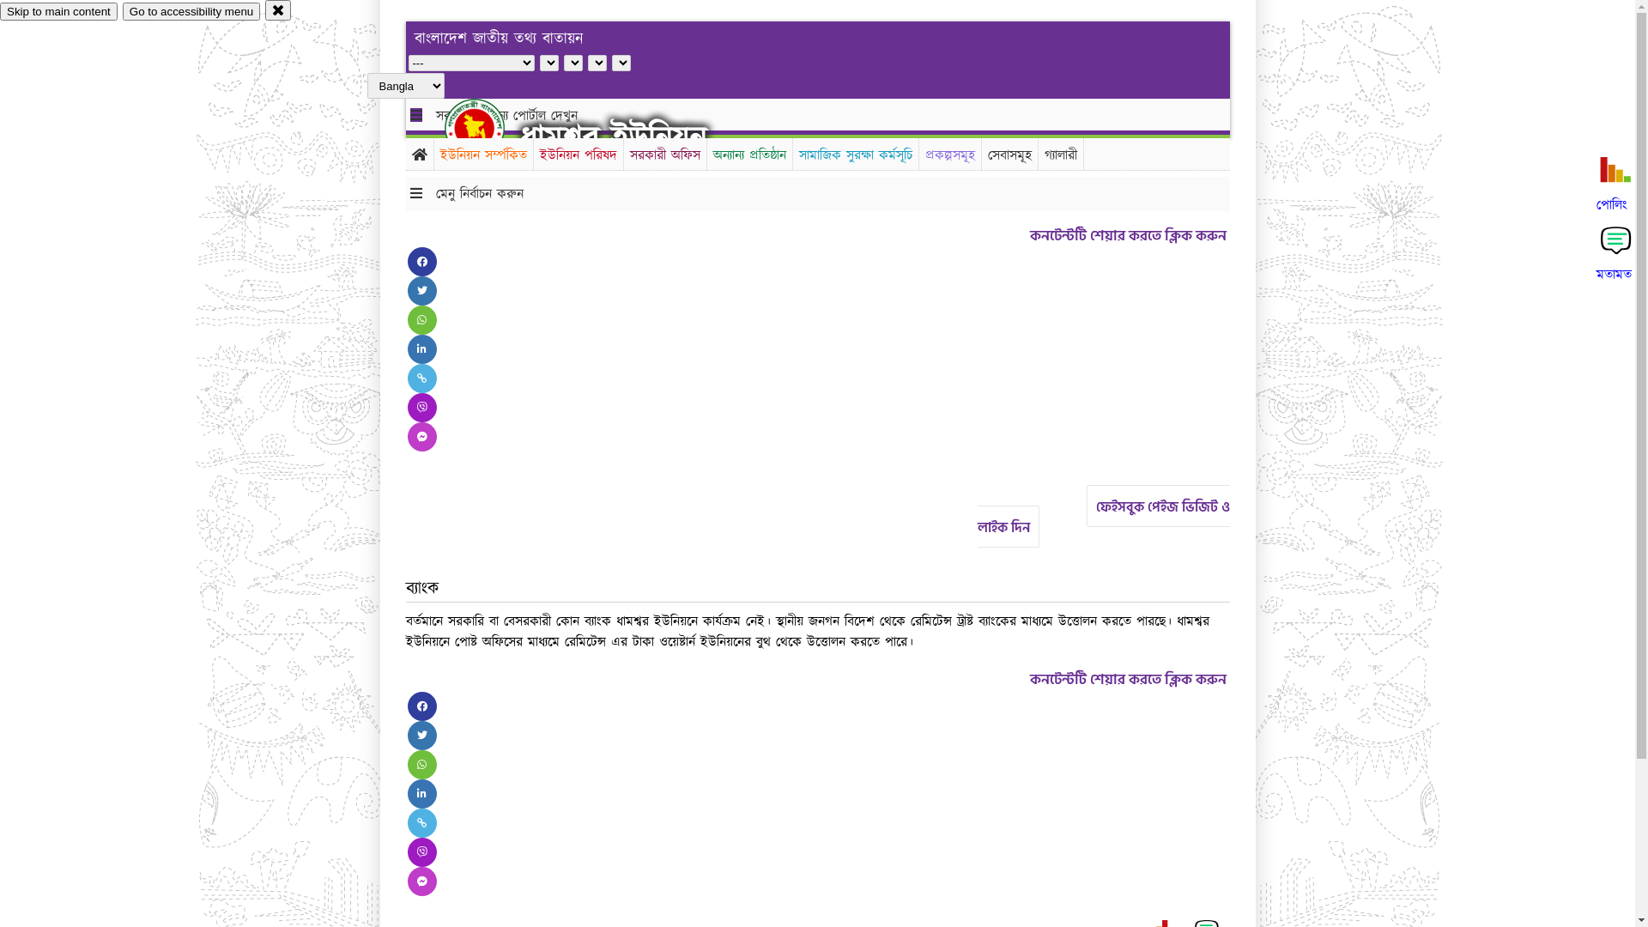  I want to click on Go to accessibility menu, so click(191, 12).